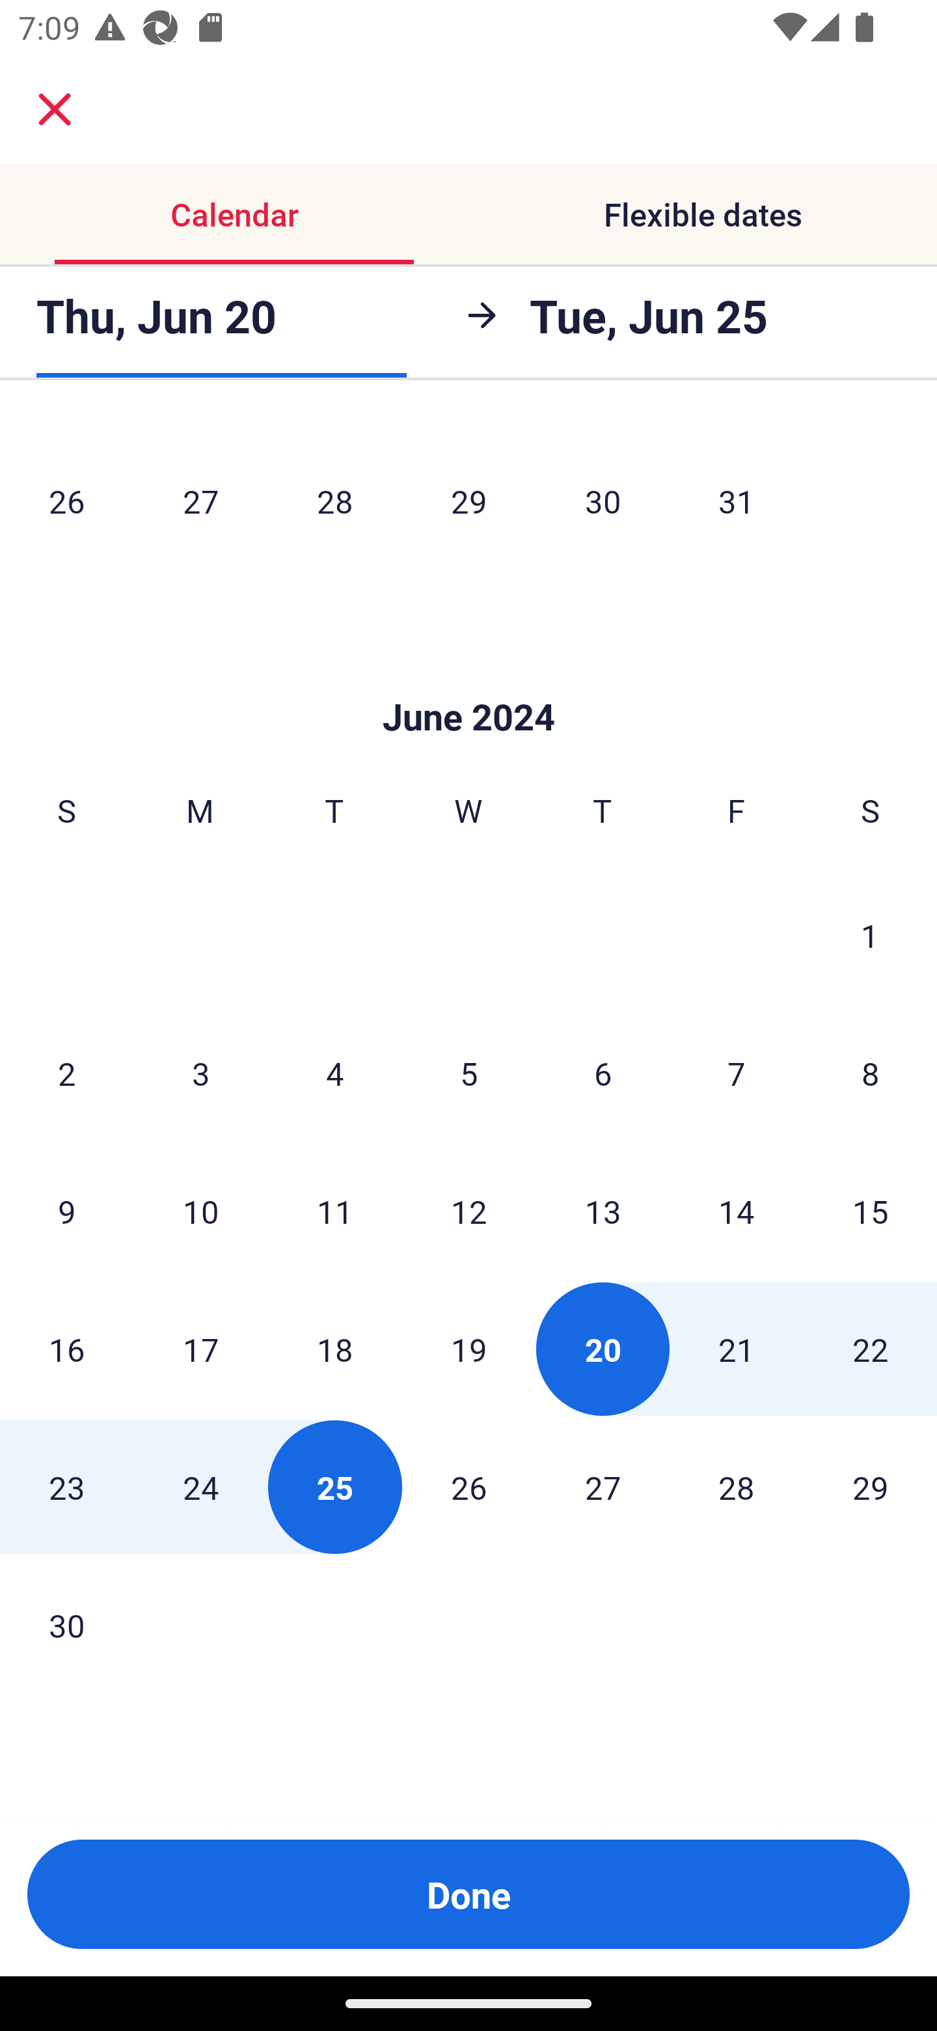 This screenshot has height=2031, width=937. What do you see at coordinates (468, 500) in the screenshot?
I see `29 Wednesday, May 29, 2024` at bounding box center [468, 500].